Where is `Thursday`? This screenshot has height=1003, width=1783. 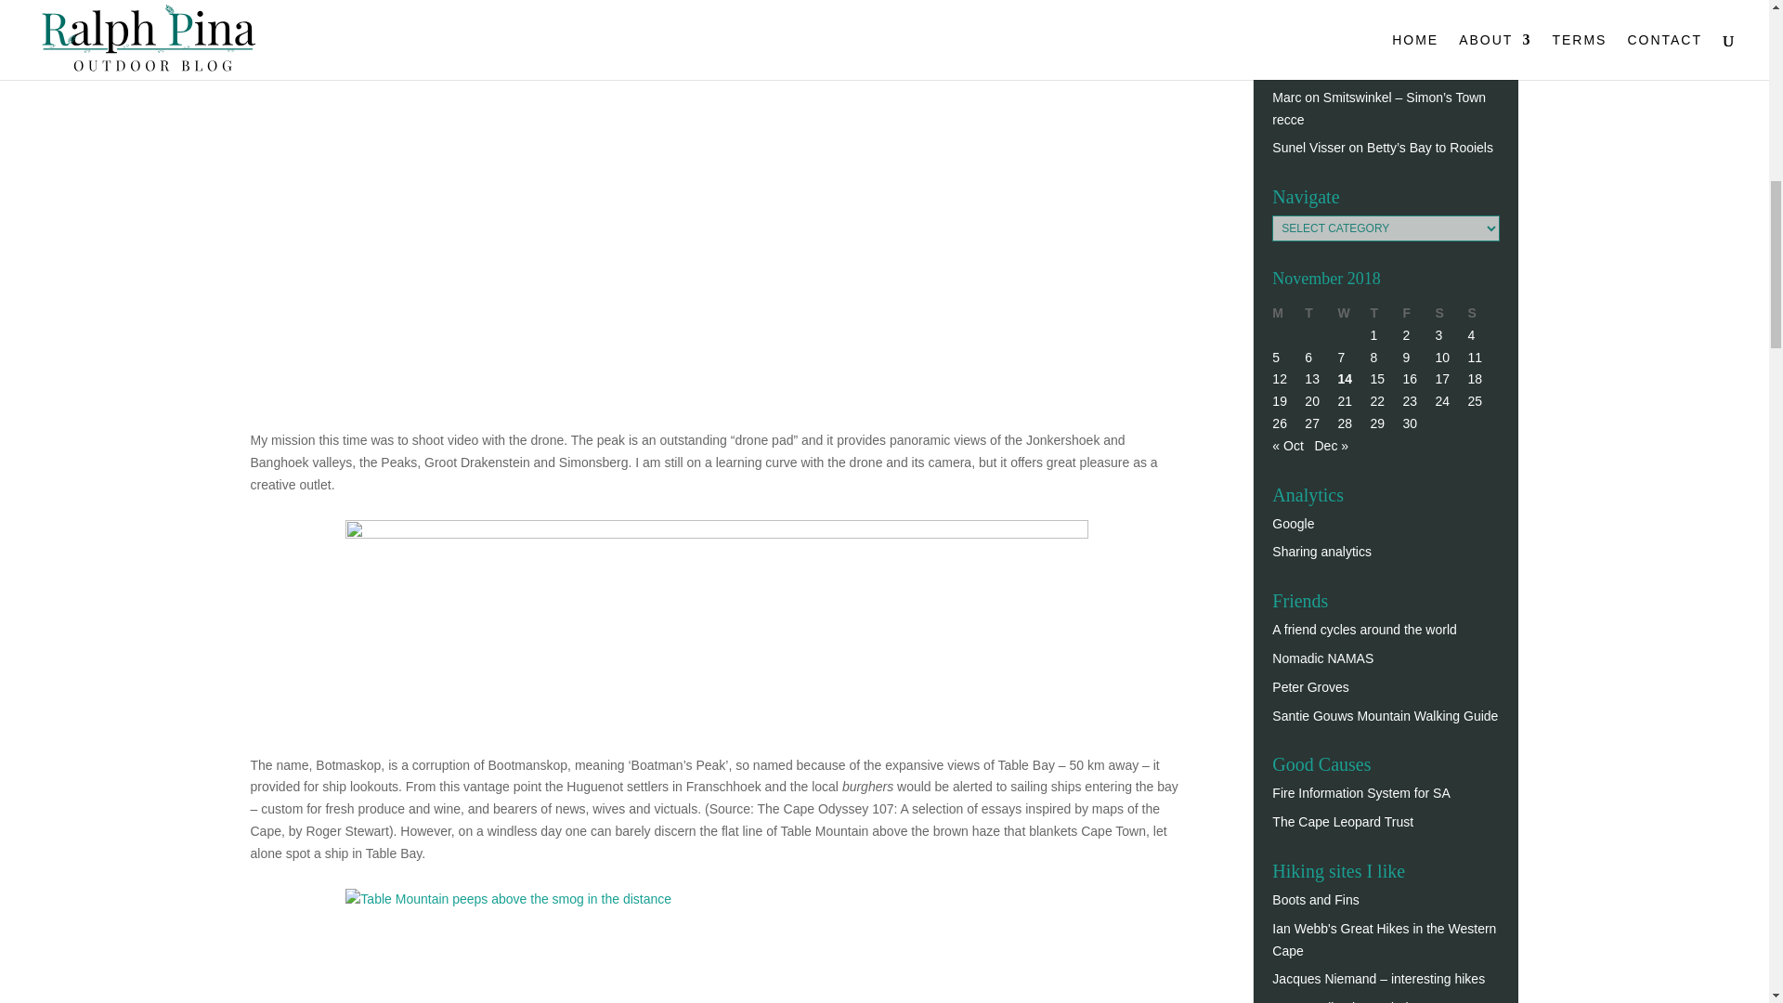 Thursday is located at coordinates (1386, 314).